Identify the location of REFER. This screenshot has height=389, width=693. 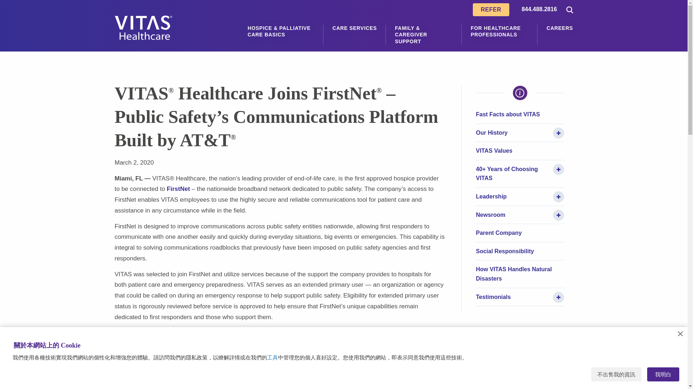
(491, 9).